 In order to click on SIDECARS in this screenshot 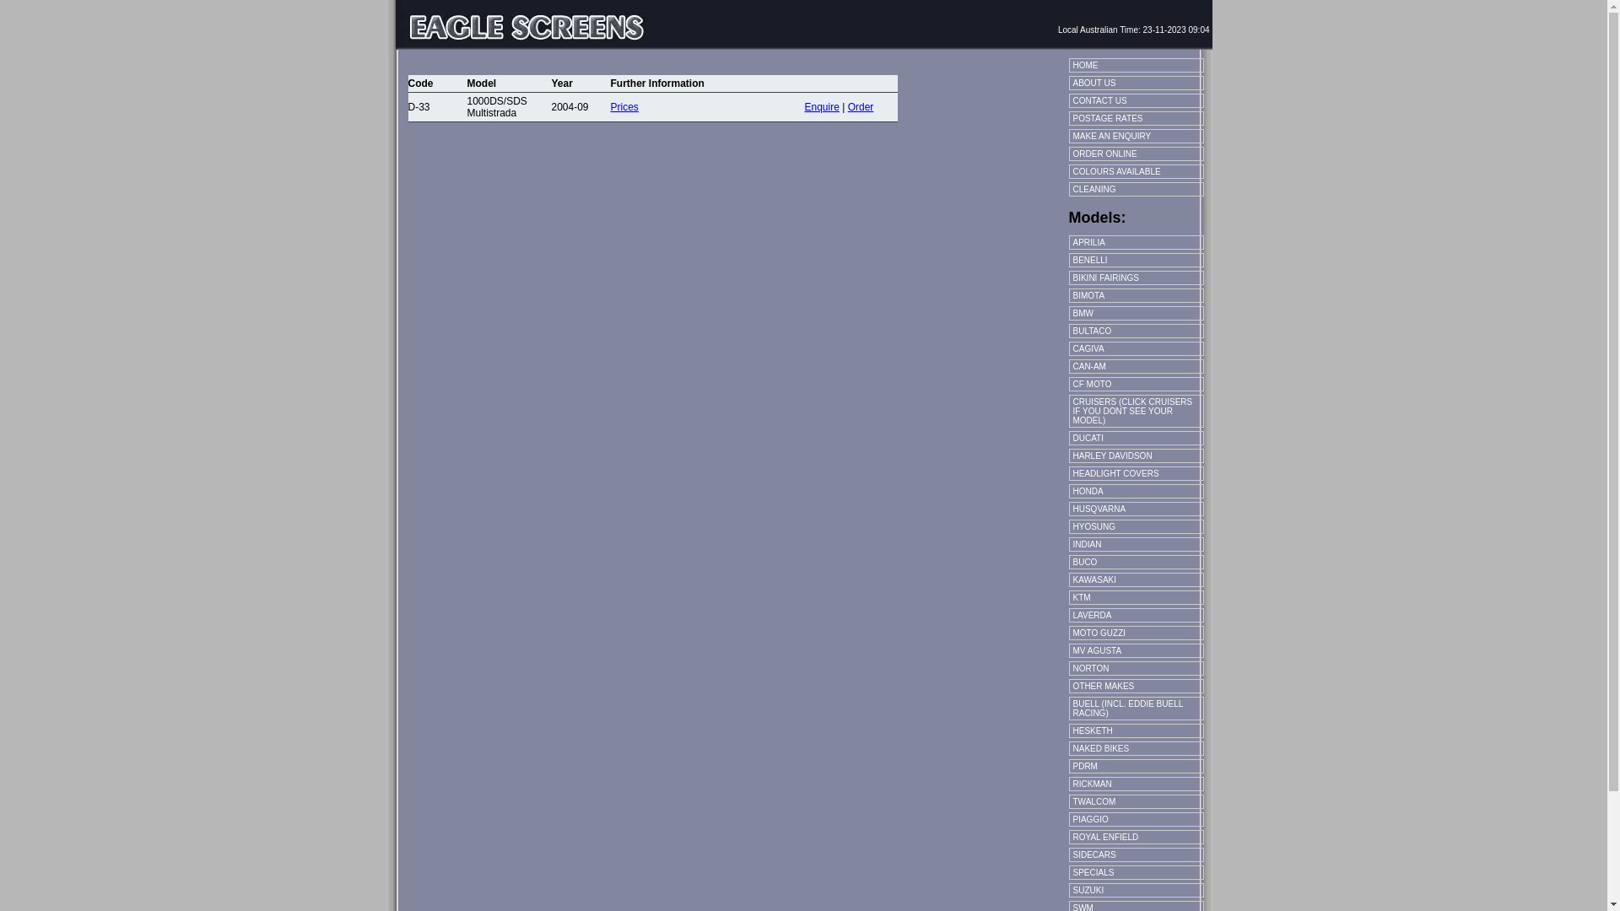, I will do `click(1136, 855)`.